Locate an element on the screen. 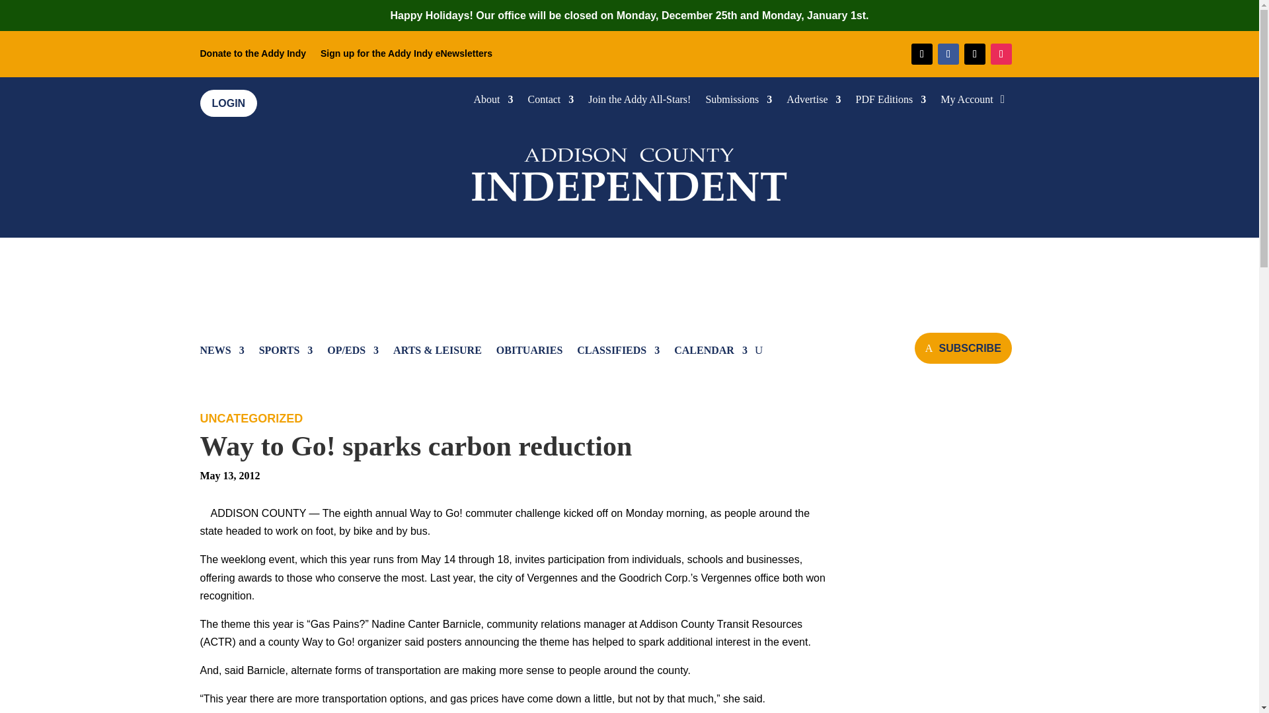 The height and width of the screenshot is (713, 1269). Submissions is located at coordinates (738, 102).